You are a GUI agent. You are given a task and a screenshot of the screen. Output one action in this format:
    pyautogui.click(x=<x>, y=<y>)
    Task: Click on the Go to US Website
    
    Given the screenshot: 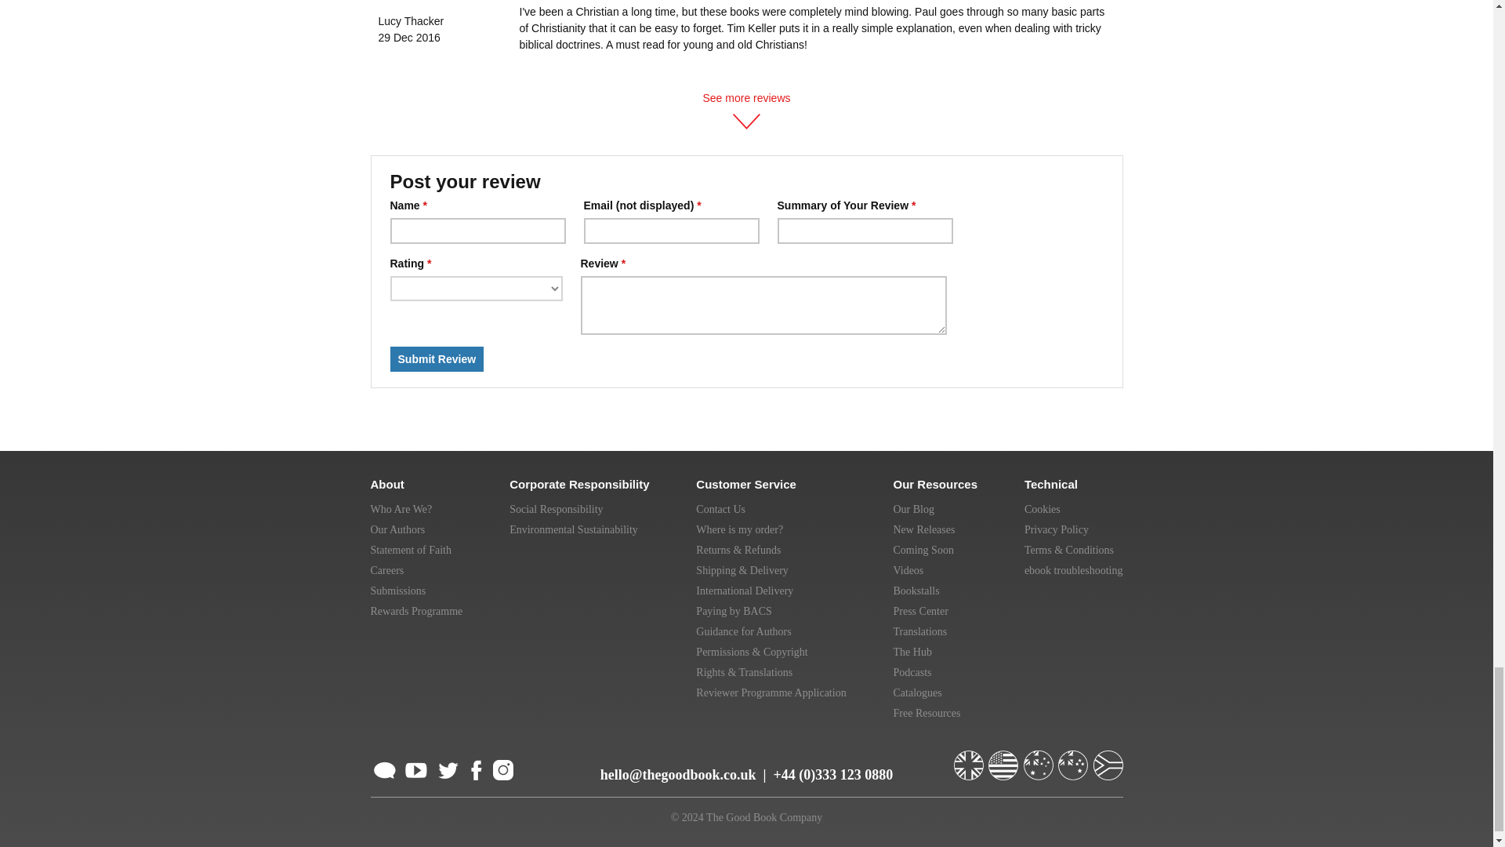 What is the action you would take?
    pyautogui.click(x=1005, y=759)
    